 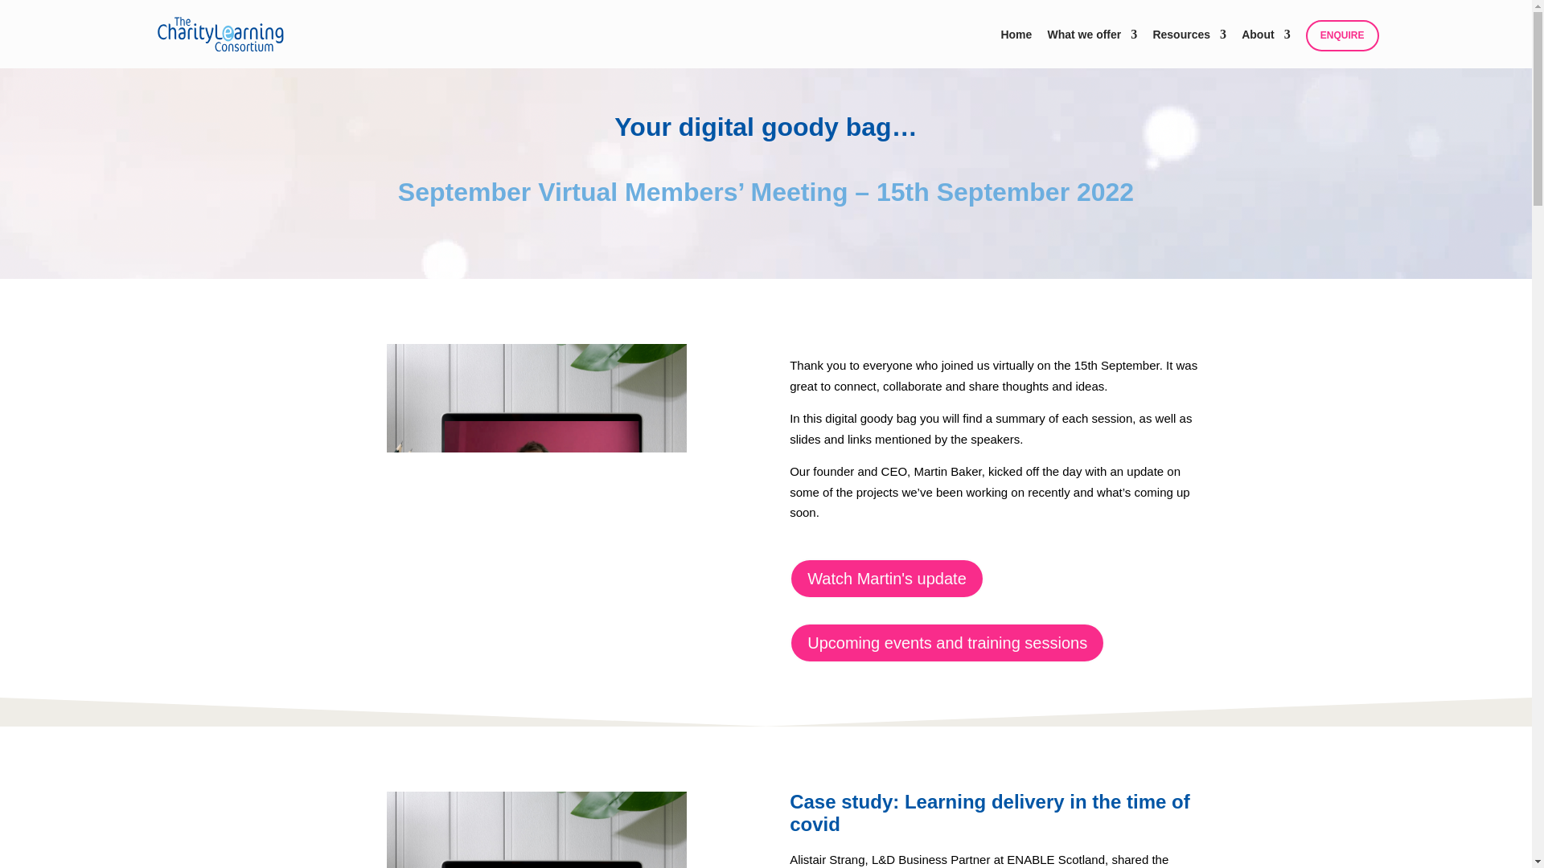 I want to click on Upcoming events and training sessions, so click(x=947, y=643).